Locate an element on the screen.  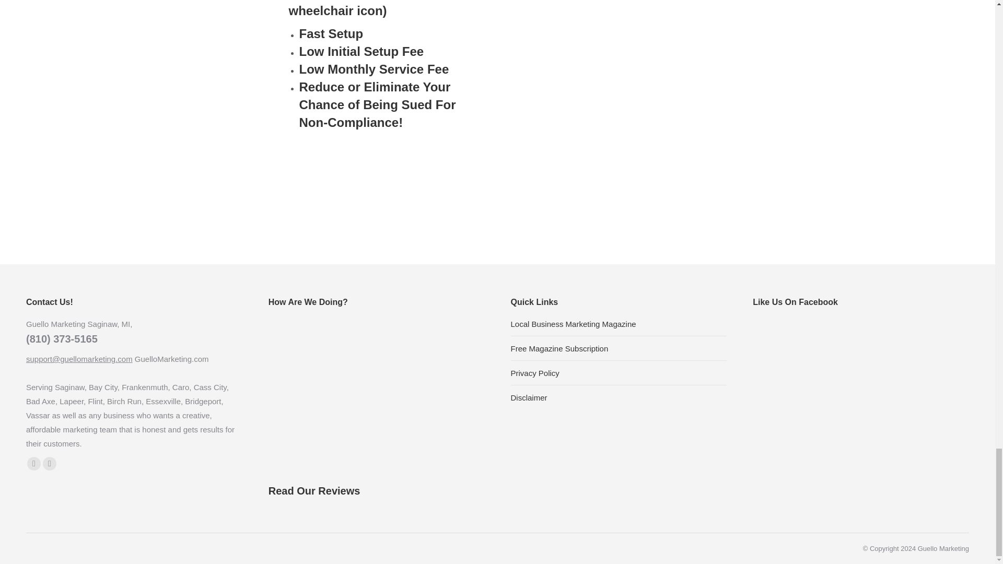
Facebook page opens in new window is located at coordinates (33, 463).